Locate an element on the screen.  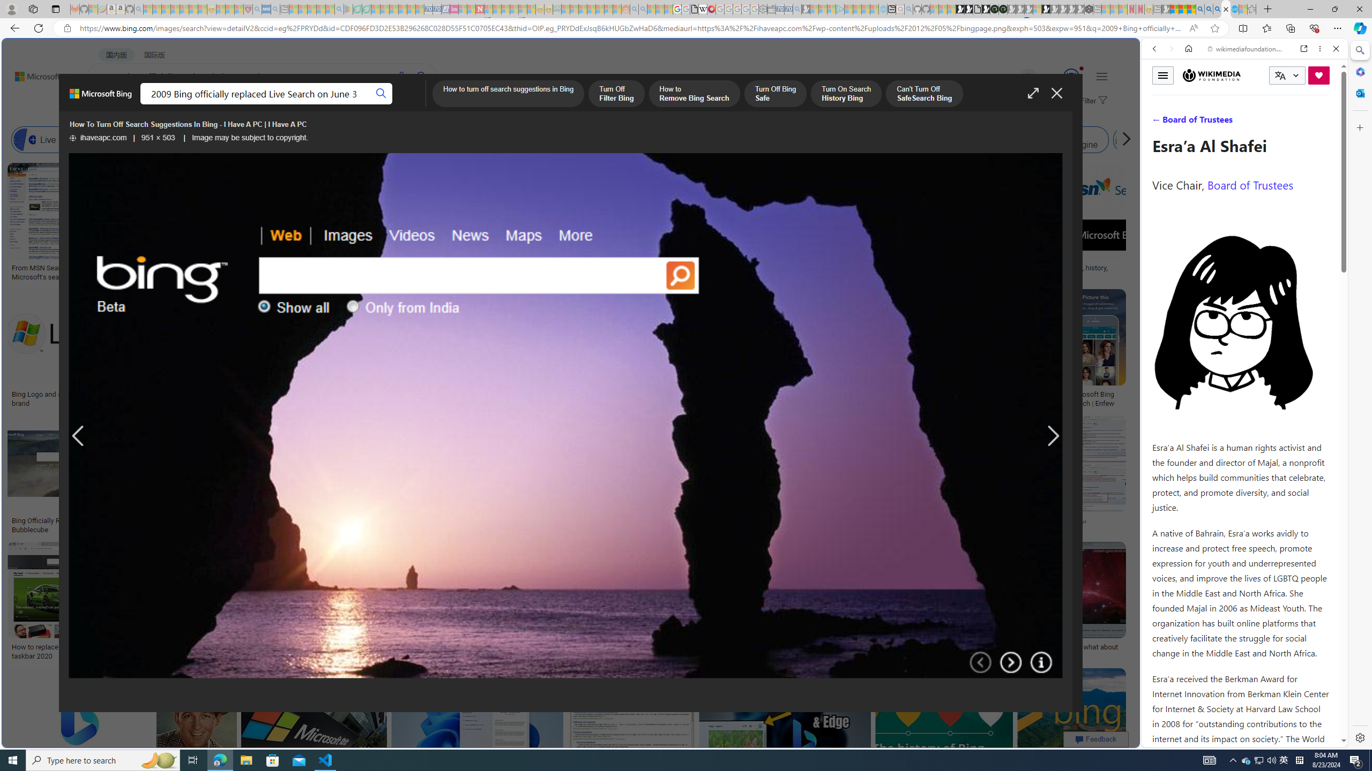
Sign in to your account - Sleeping is located at coordinates (1037, 9).